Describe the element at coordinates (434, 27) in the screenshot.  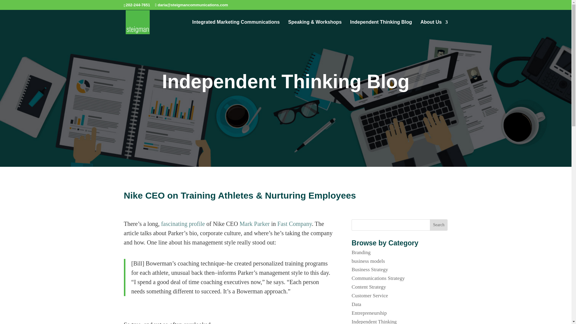
I see `About Us` at that location.